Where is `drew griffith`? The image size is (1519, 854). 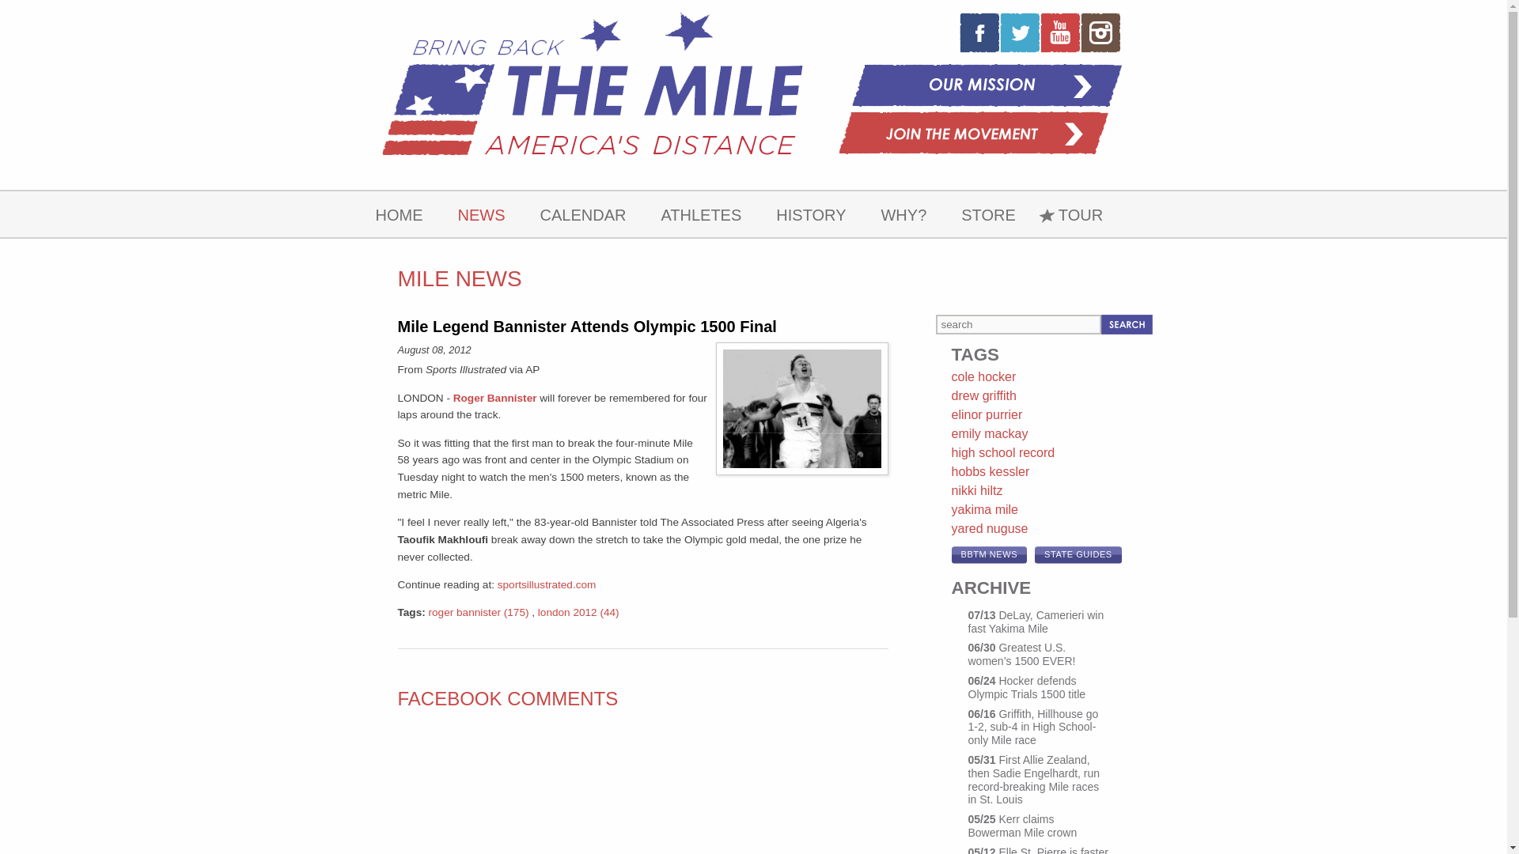
drew griffith is located at coordinates (983, 395).